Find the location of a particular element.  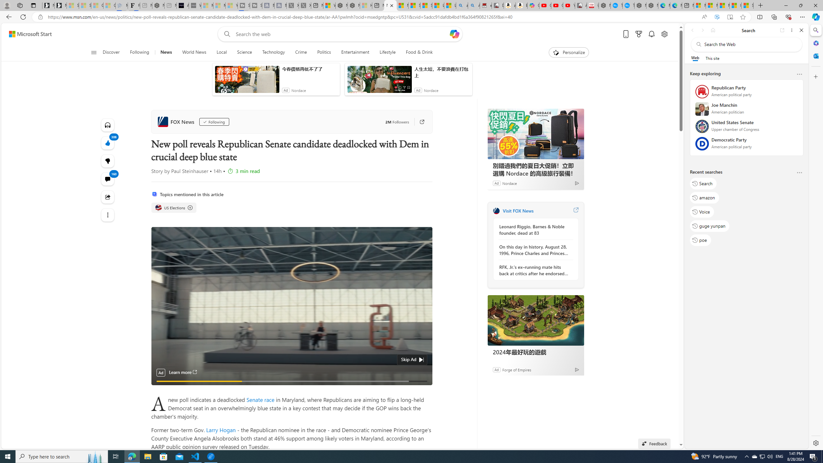

What's the best AI voice generator? - voice.ai - Sleeping is located at coordinates (195, 5).